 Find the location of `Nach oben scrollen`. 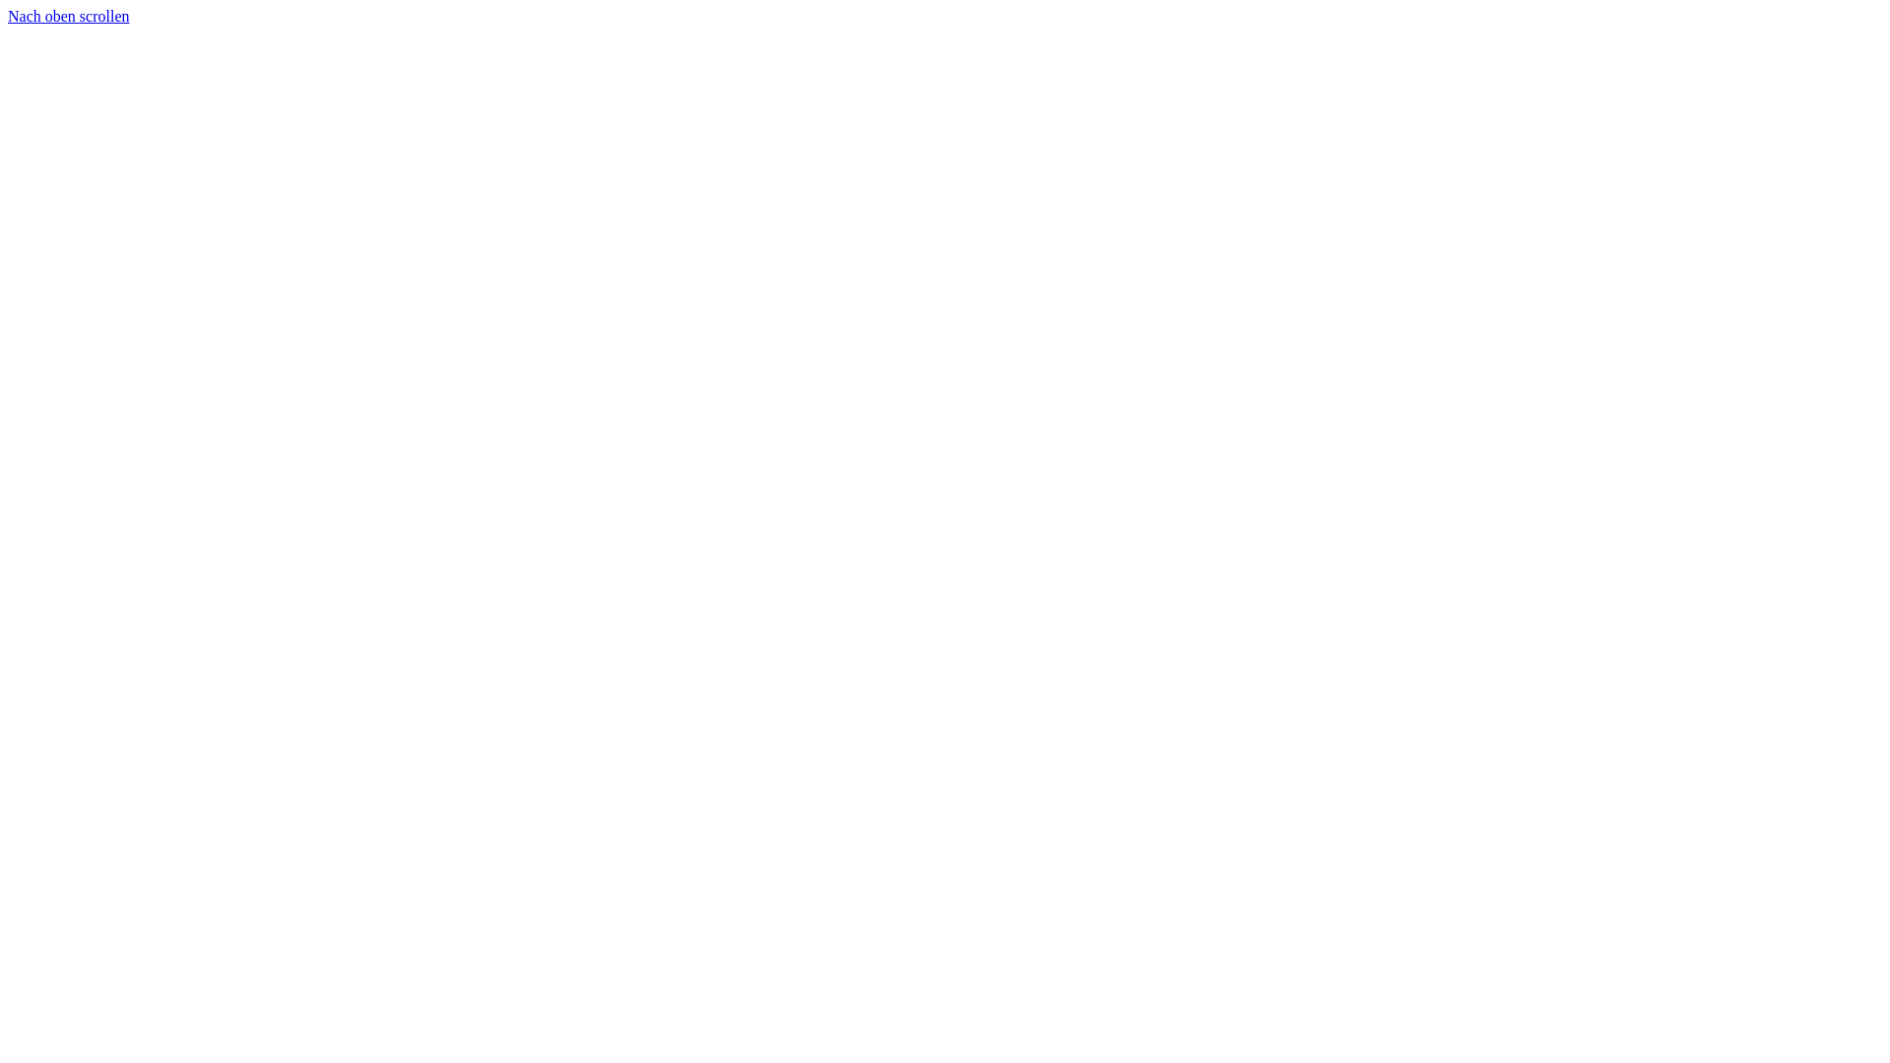

Nach oben scrollen is located at coordinates (69, 16).